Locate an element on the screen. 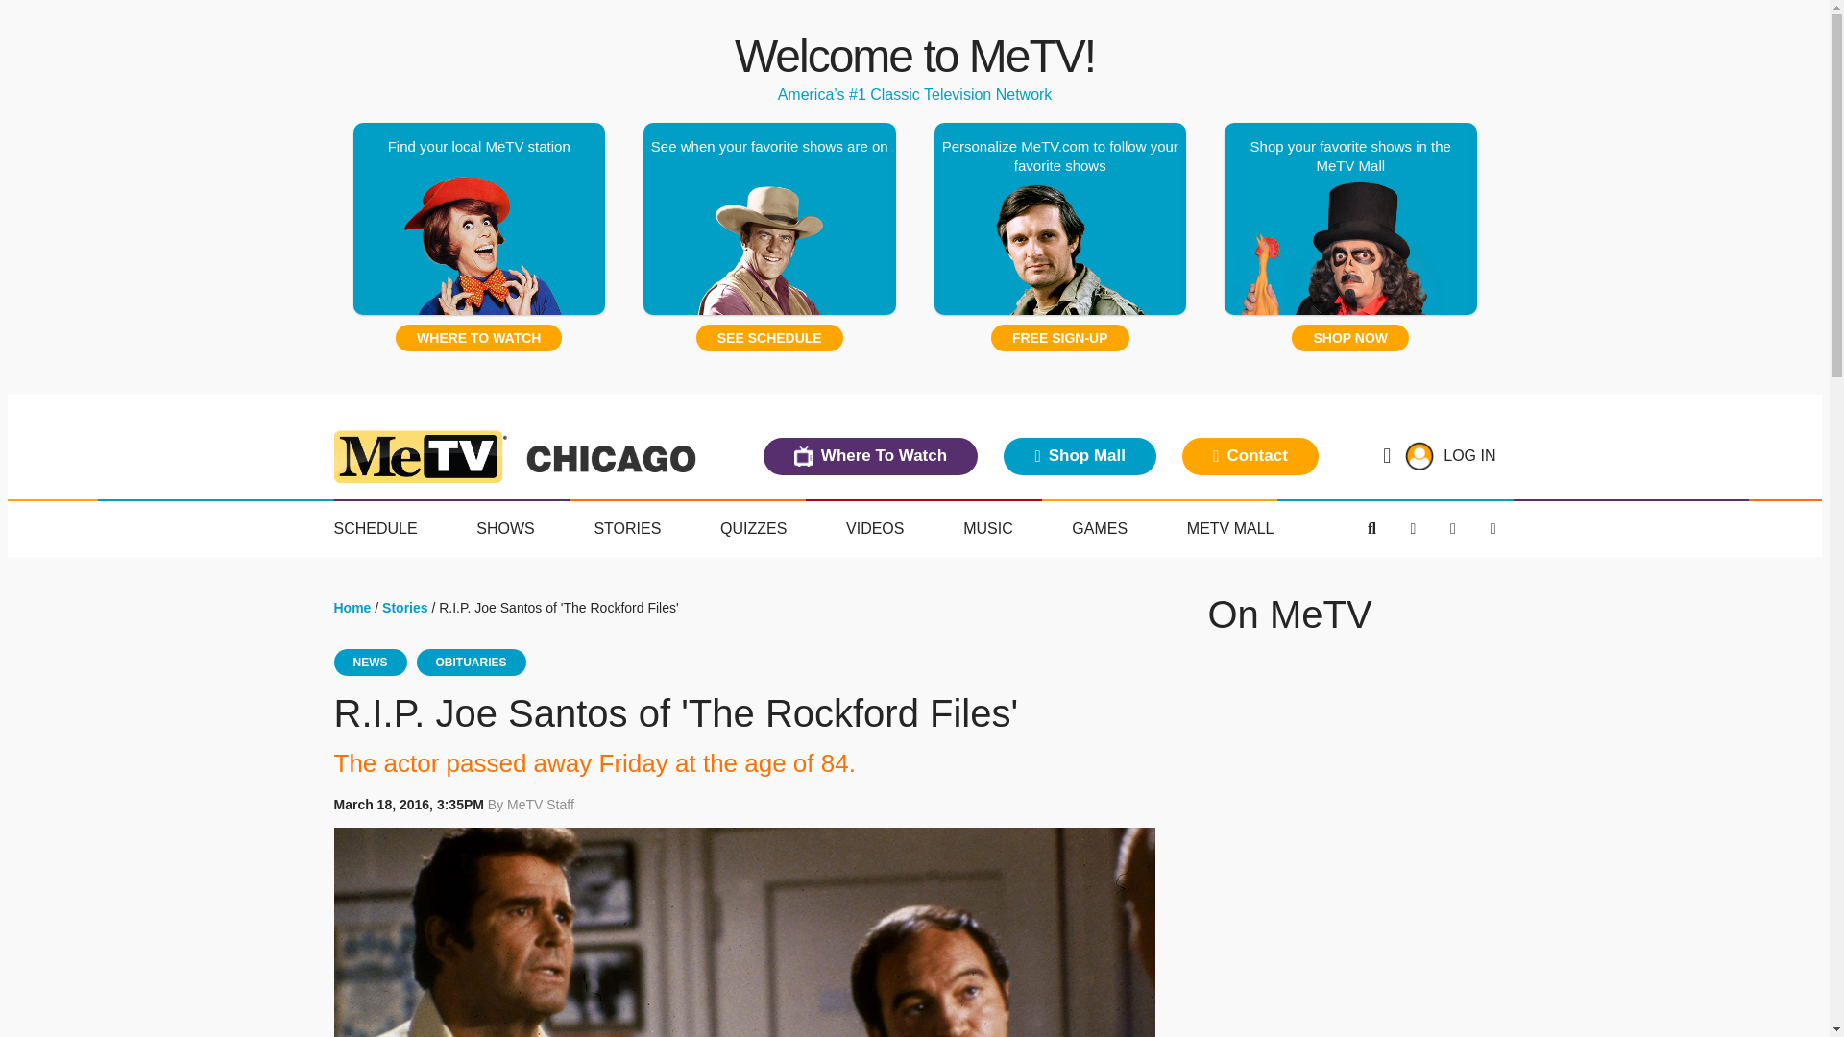  LOG IN is located at coordinates (1469, 455).